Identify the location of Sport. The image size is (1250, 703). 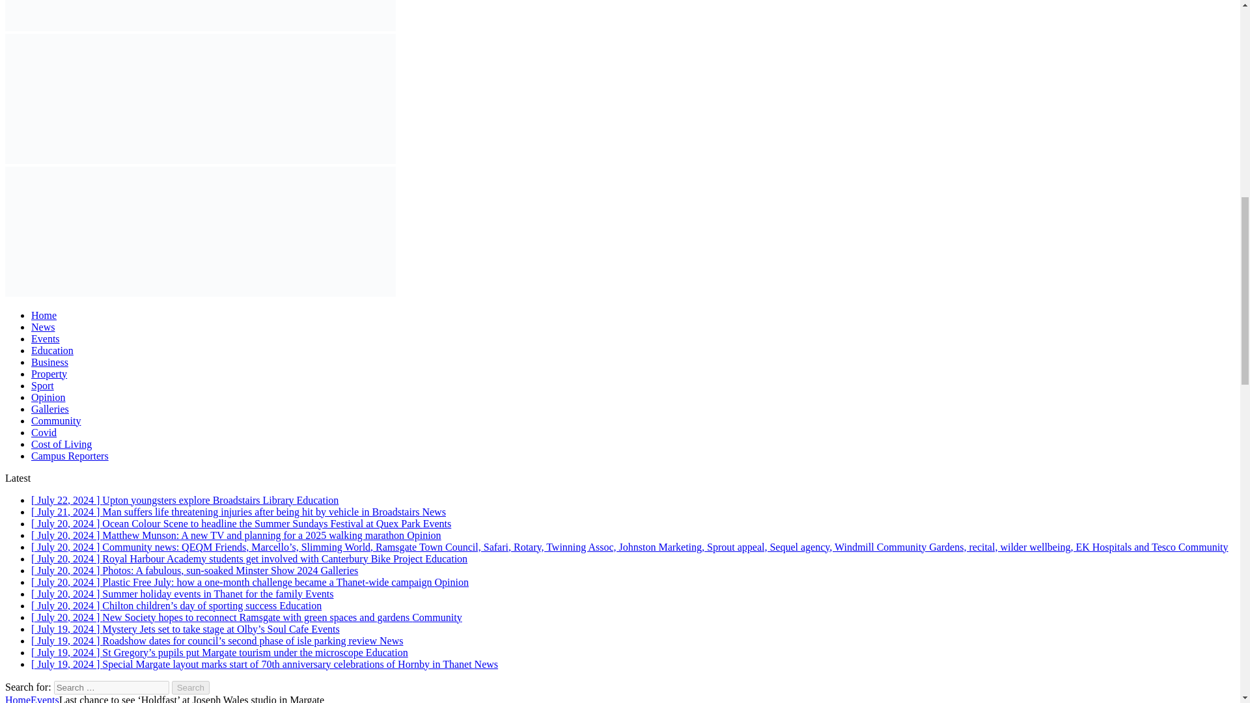
(42, 385).